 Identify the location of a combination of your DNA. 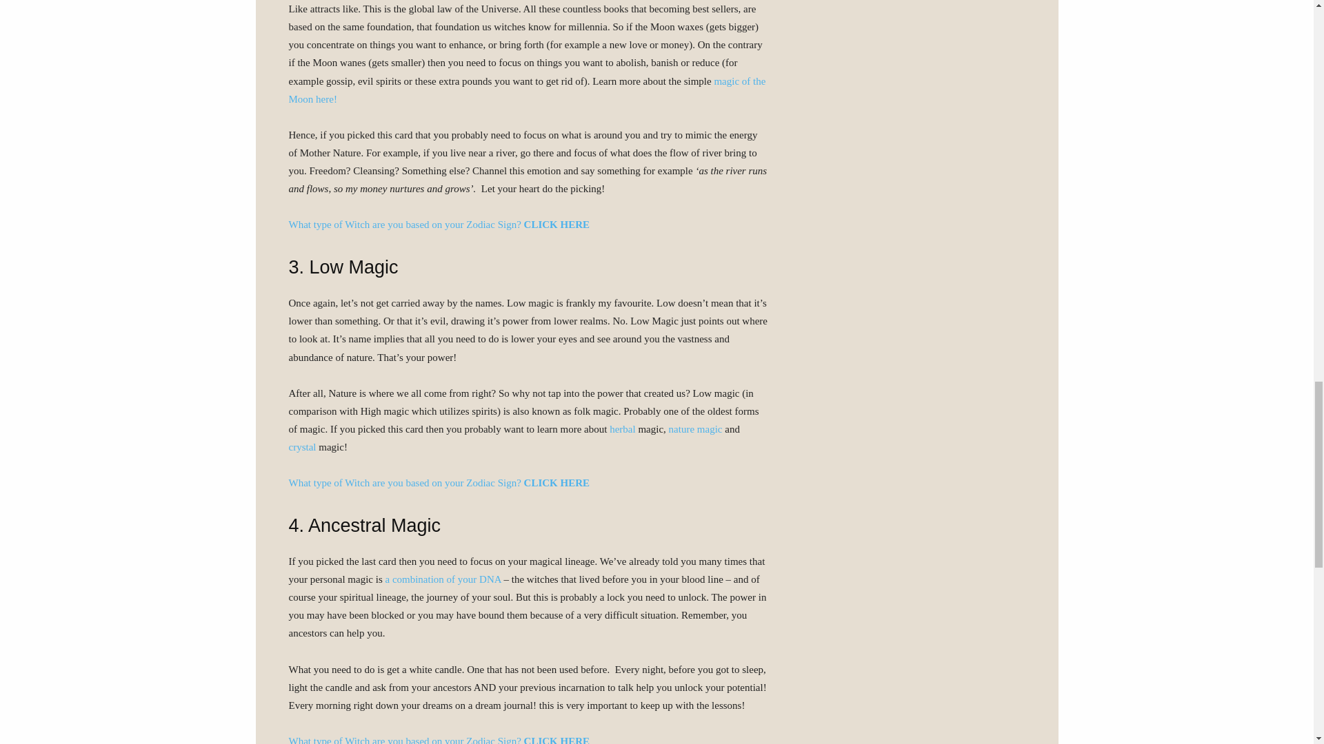
(443, 579).